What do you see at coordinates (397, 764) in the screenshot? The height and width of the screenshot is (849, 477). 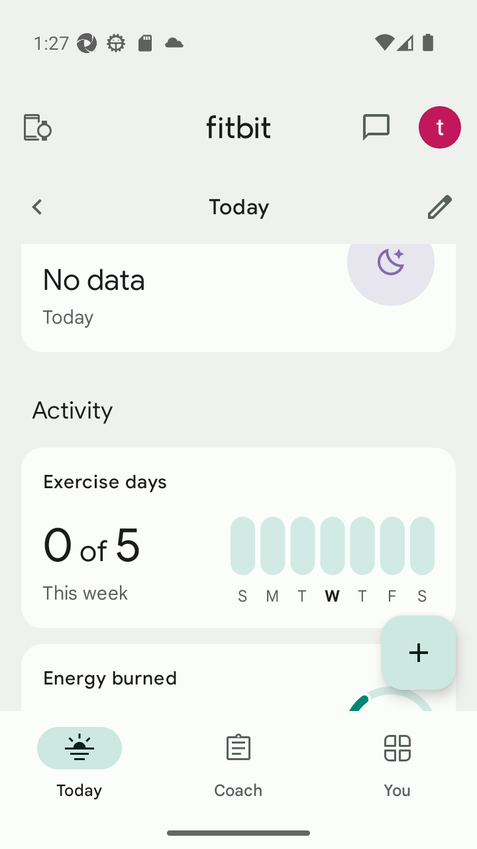 I see `You` at bounding box center [397, 764].